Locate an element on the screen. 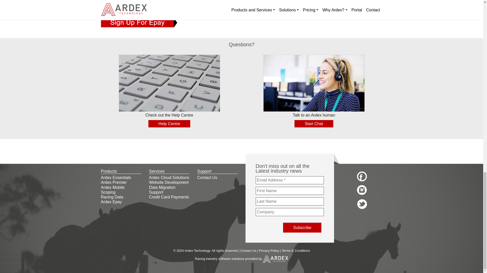  Subscribe is located at coordinates (302, 227).